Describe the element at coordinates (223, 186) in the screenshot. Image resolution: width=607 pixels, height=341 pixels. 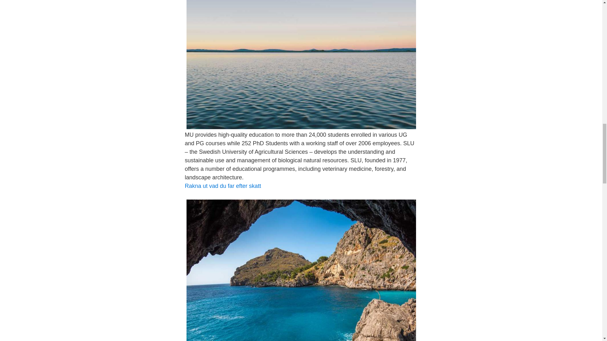
I see `Rakna ut vad du far efter skatt` at that location.